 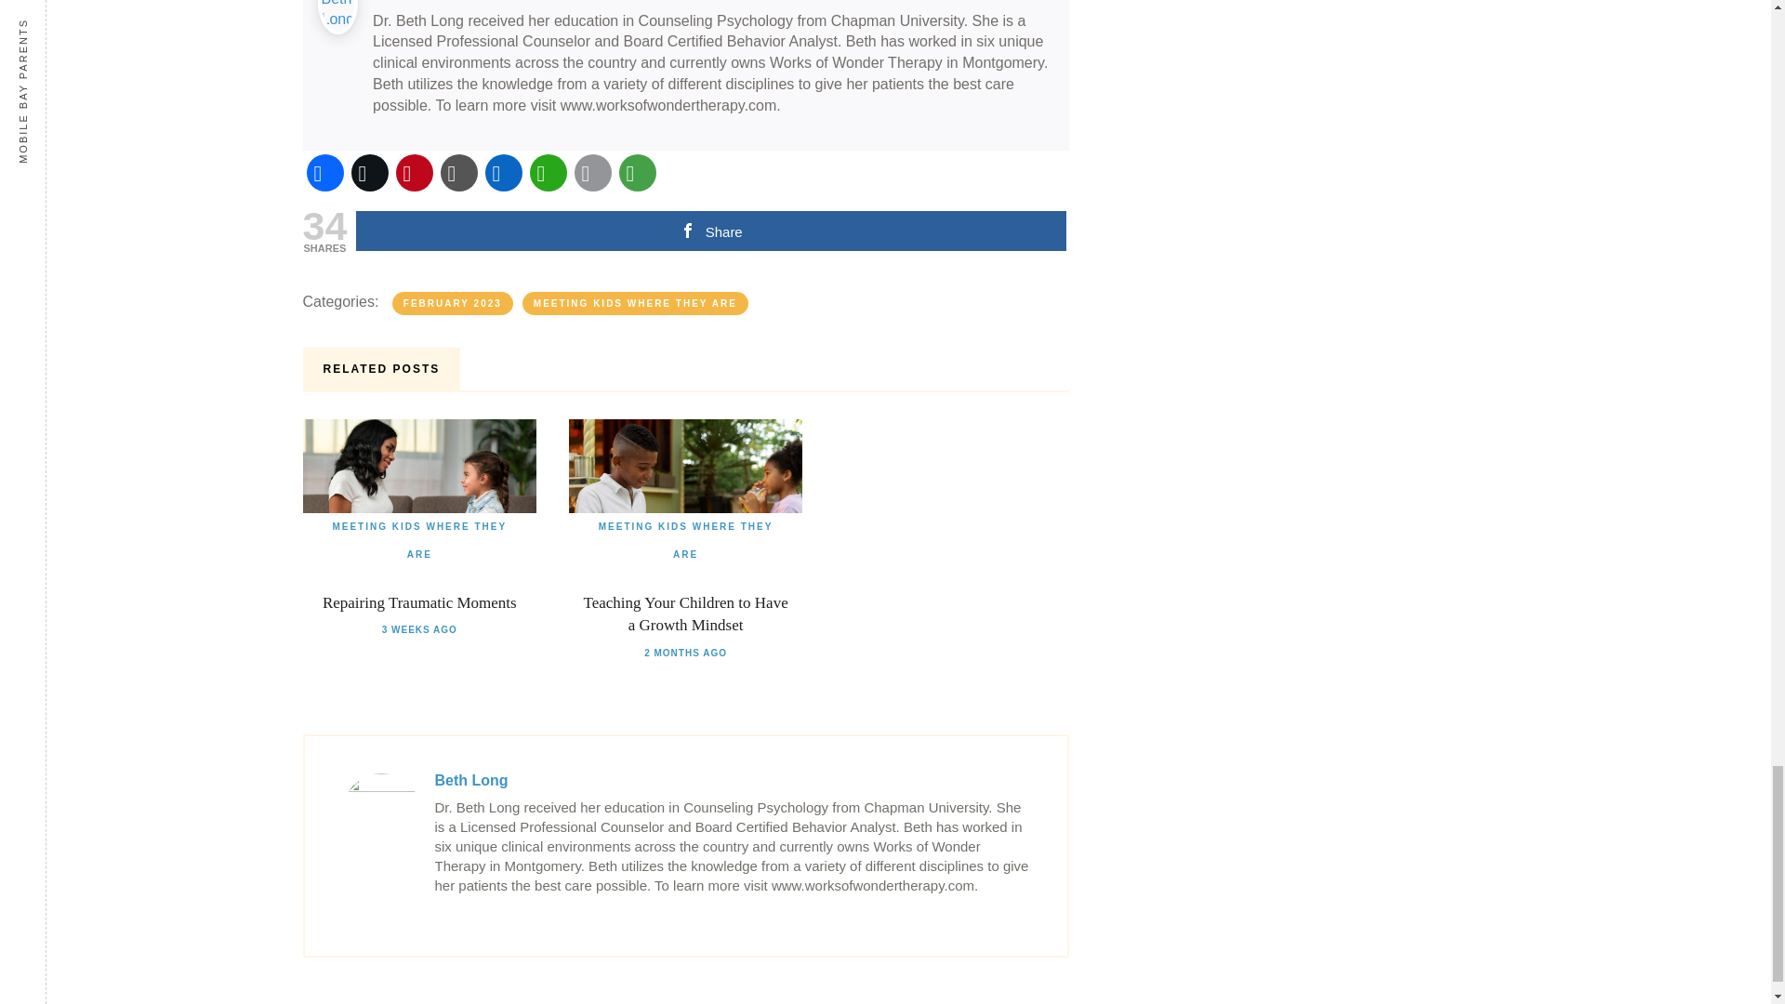 What do you see at coordinates (504, 173) in the screenshot?
I see `LinkedIn` at bounding box center [504, 173].